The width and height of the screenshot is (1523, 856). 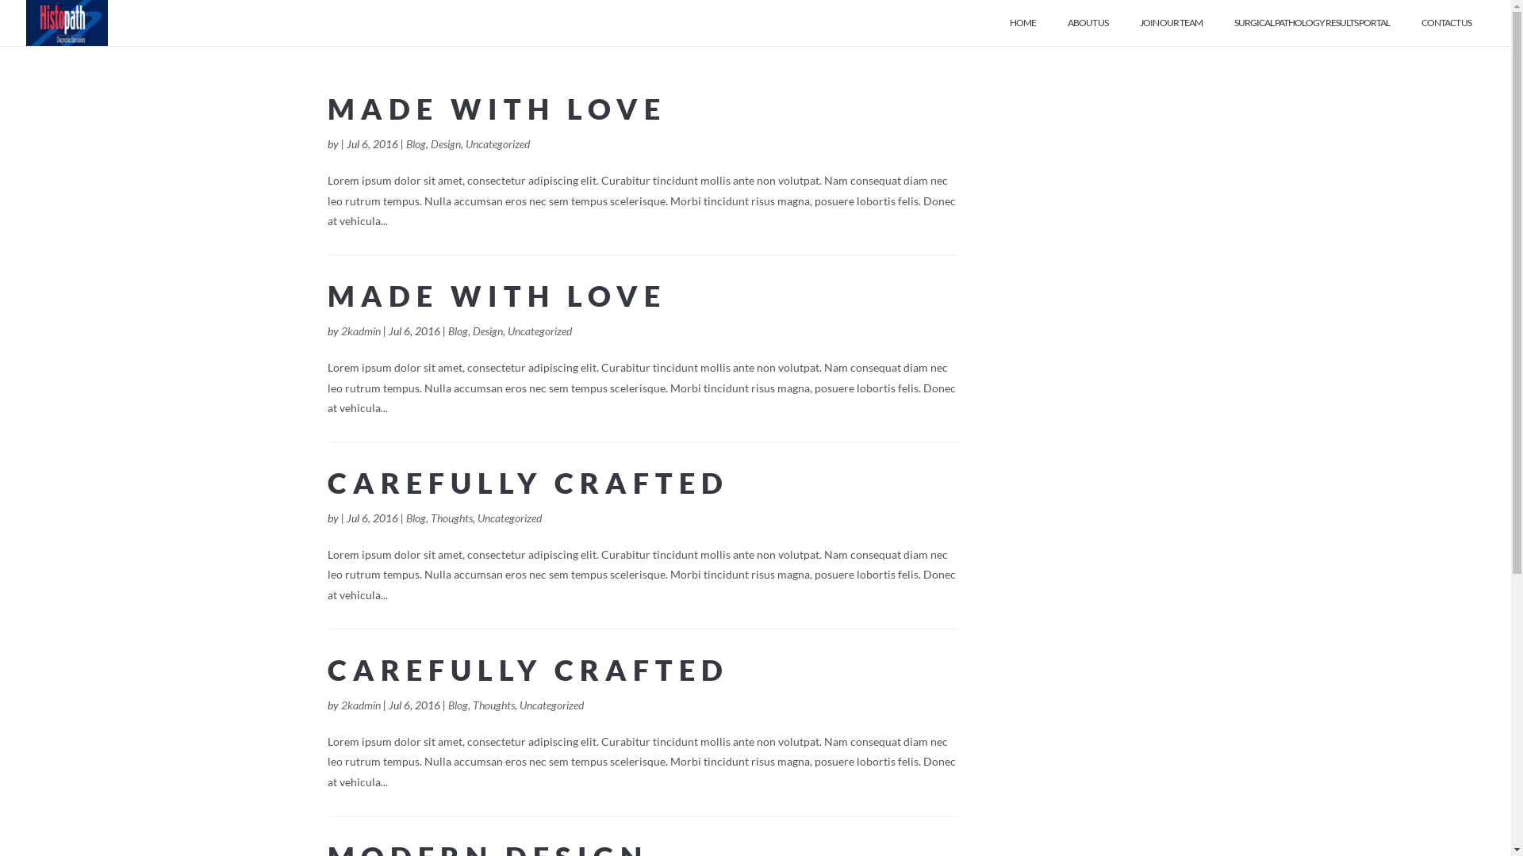 I want to click on CAREFULLY CRAFTED, so click(x=527, y=670).